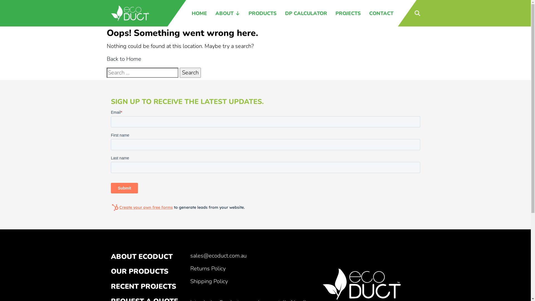 The image size is (535, 301). What do you see at coordinates (124, 59) in the screenshot?
I see `Back to Home` at bounding box center [124, 59].